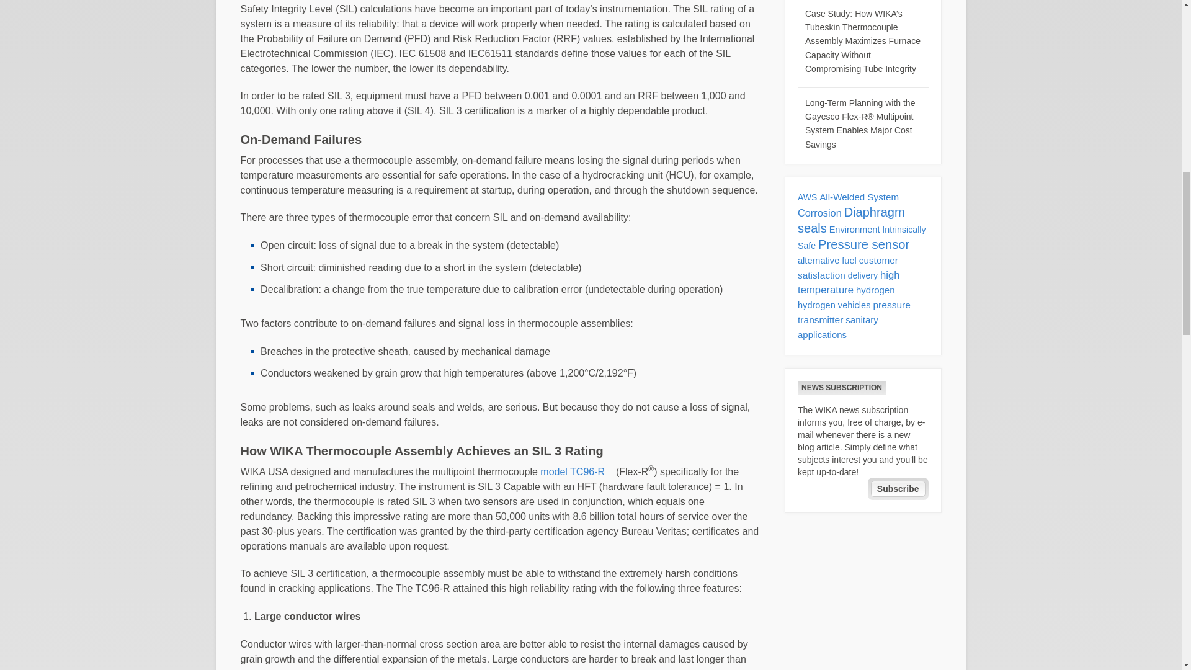 Image resolution: width=1191 pixels, height=670 pixels. What do you see at coordinates (827, 260) in the screenshot?
I see `4 topics` at bounding box center [827, 260].